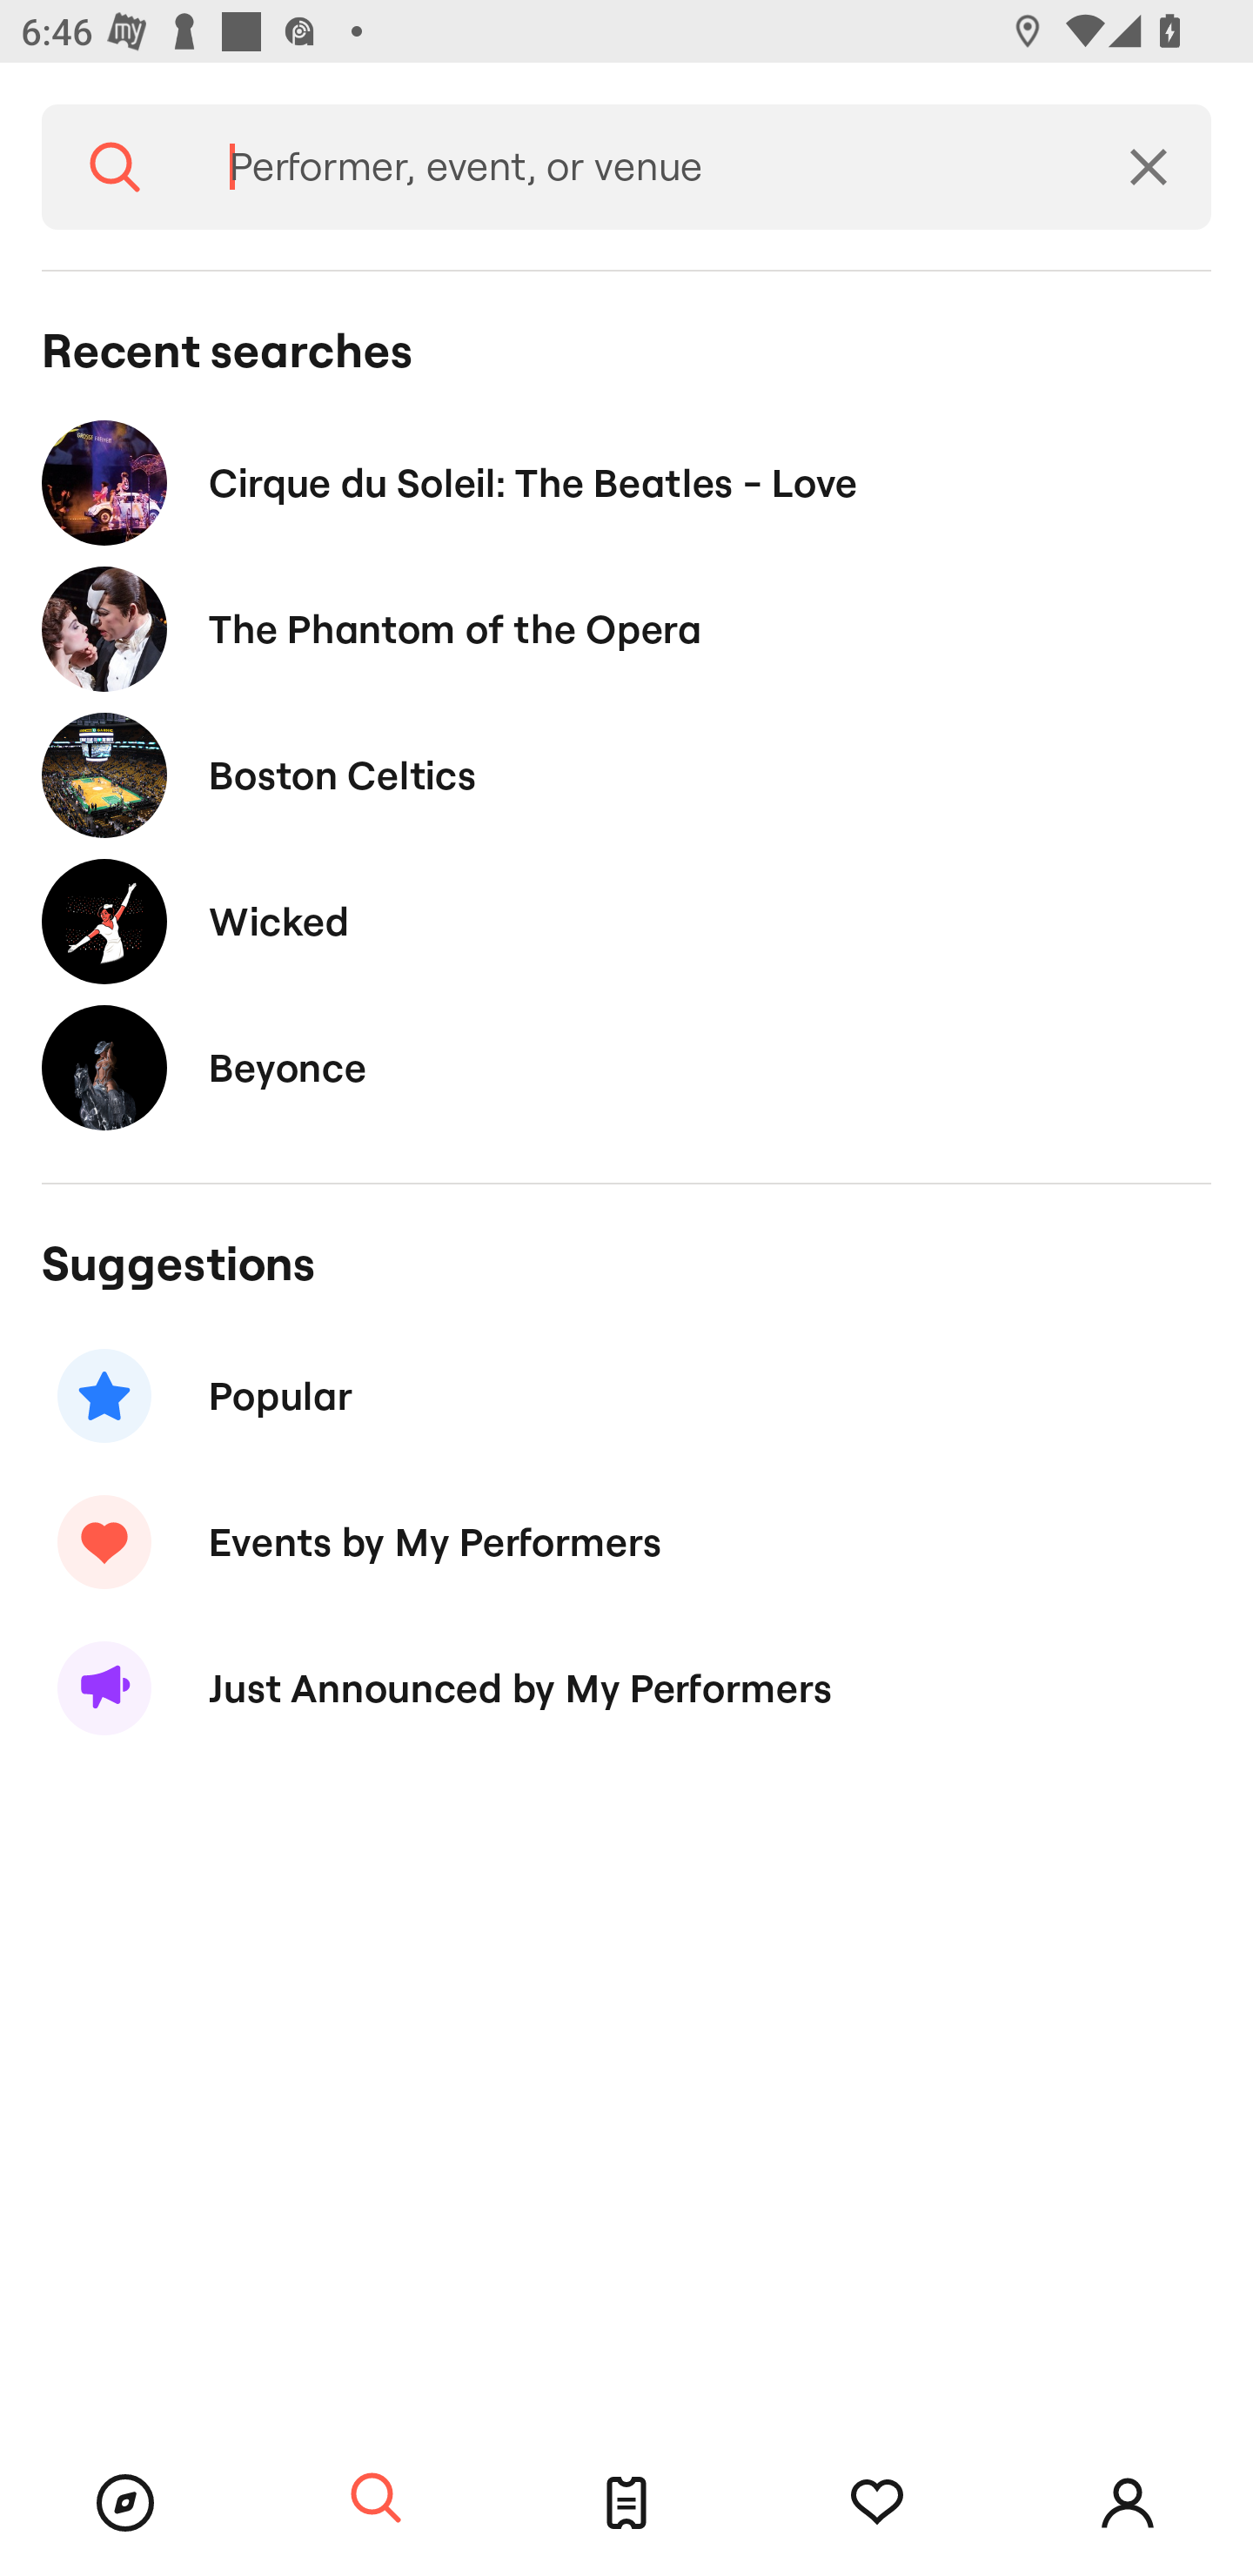 This screenshot has height=2576, width=1253. Describe the element at coordinates (877, 2503) in the screenshot. I see `Tracking` at that location.